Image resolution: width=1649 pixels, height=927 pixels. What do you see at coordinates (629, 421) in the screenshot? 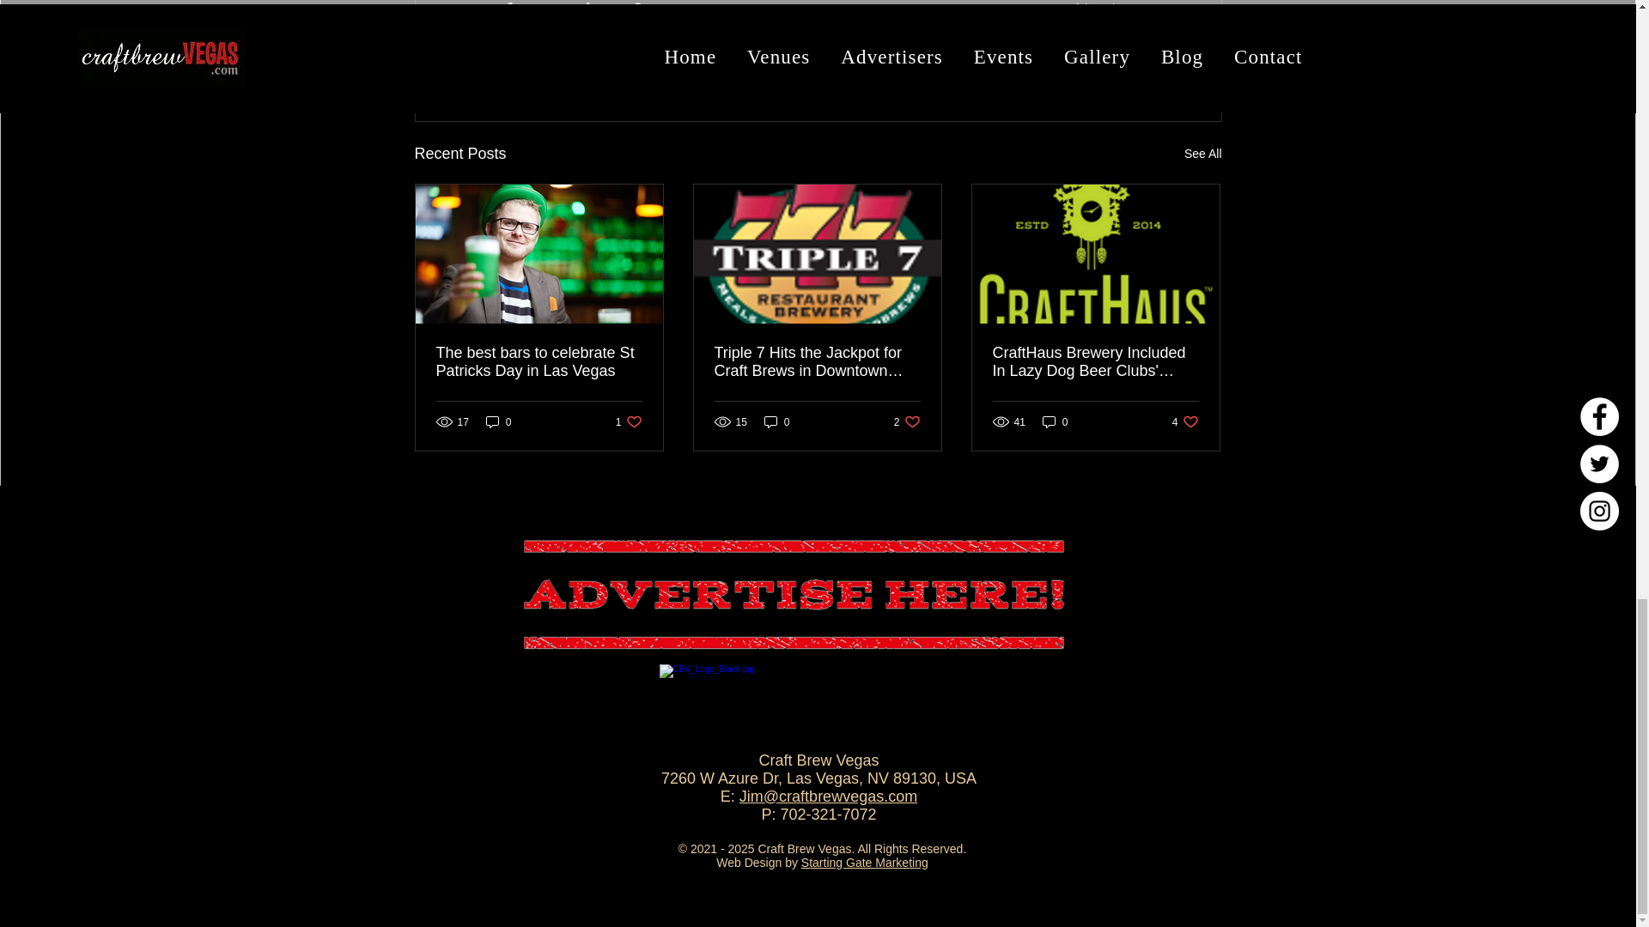
I see `0` at bounding box center [629, 421].